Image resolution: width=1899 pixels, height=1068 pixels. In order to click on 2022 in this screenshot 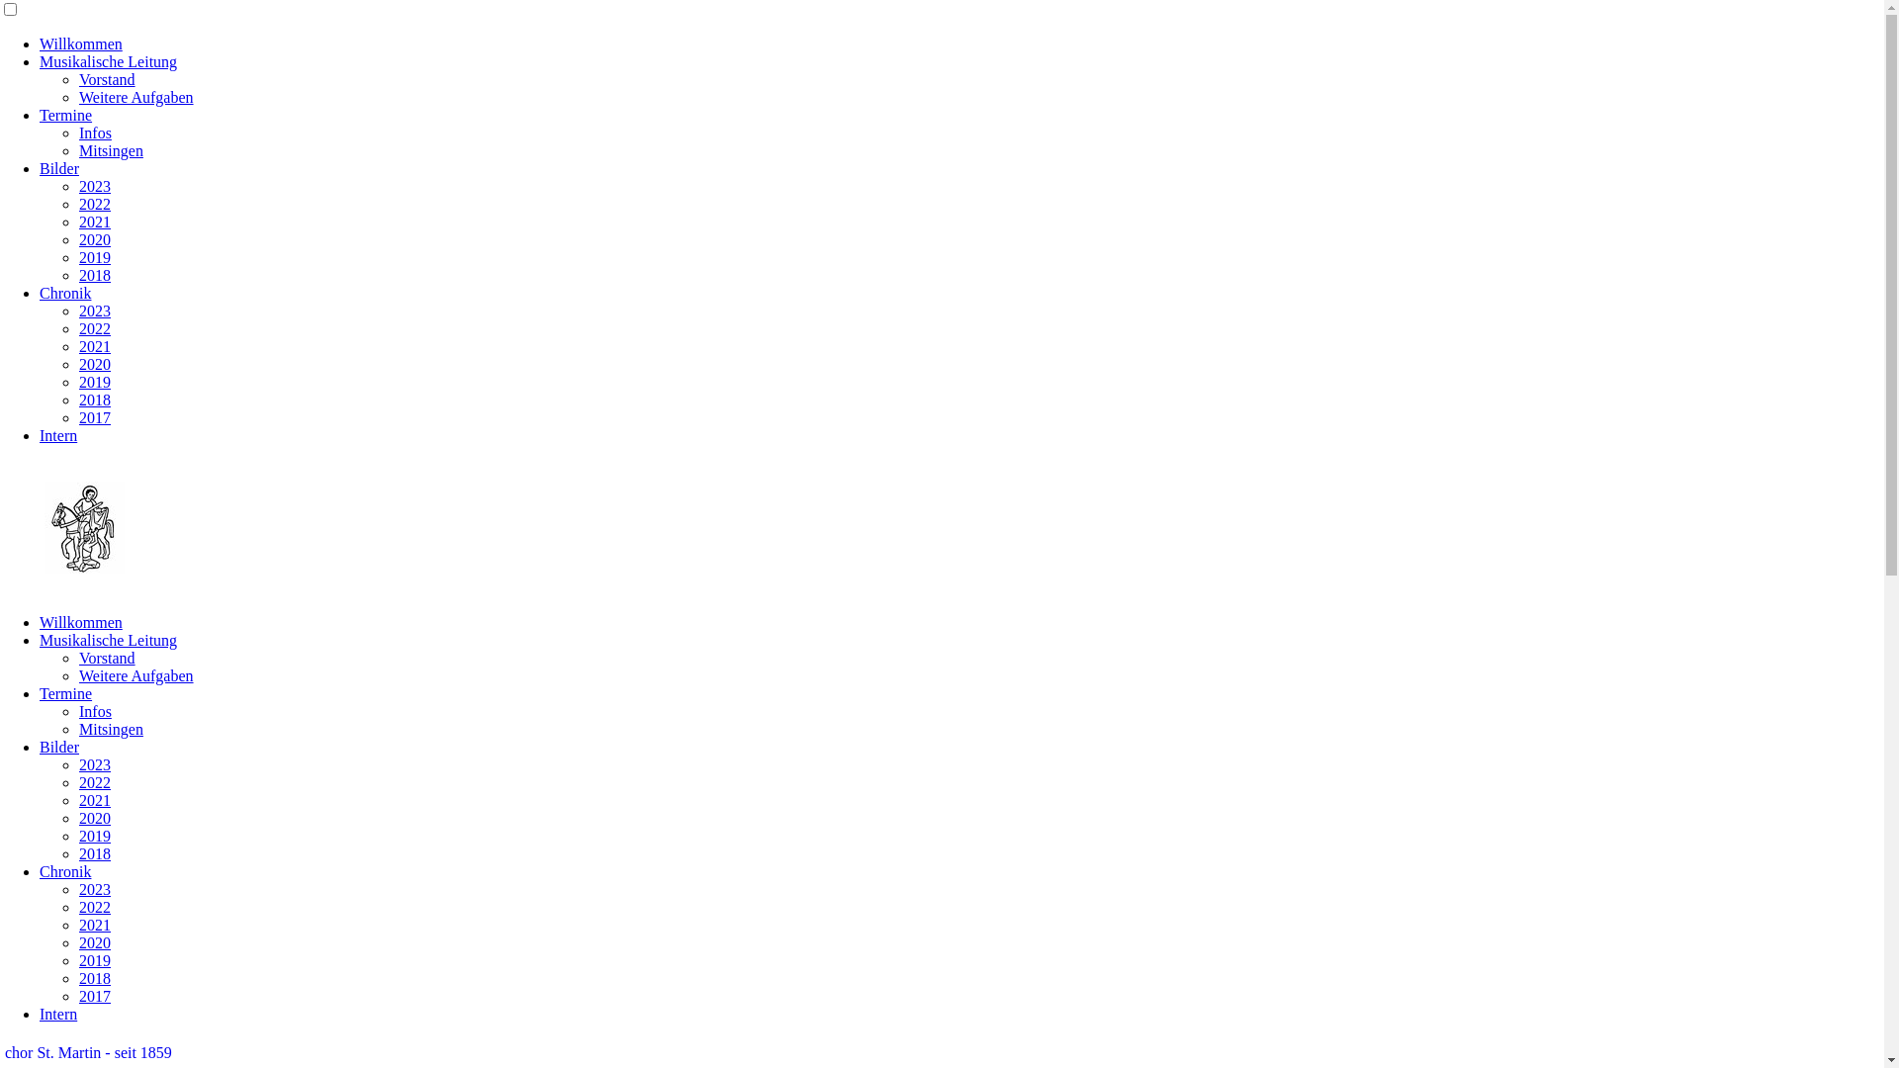, I will do `click(95, 783)`.